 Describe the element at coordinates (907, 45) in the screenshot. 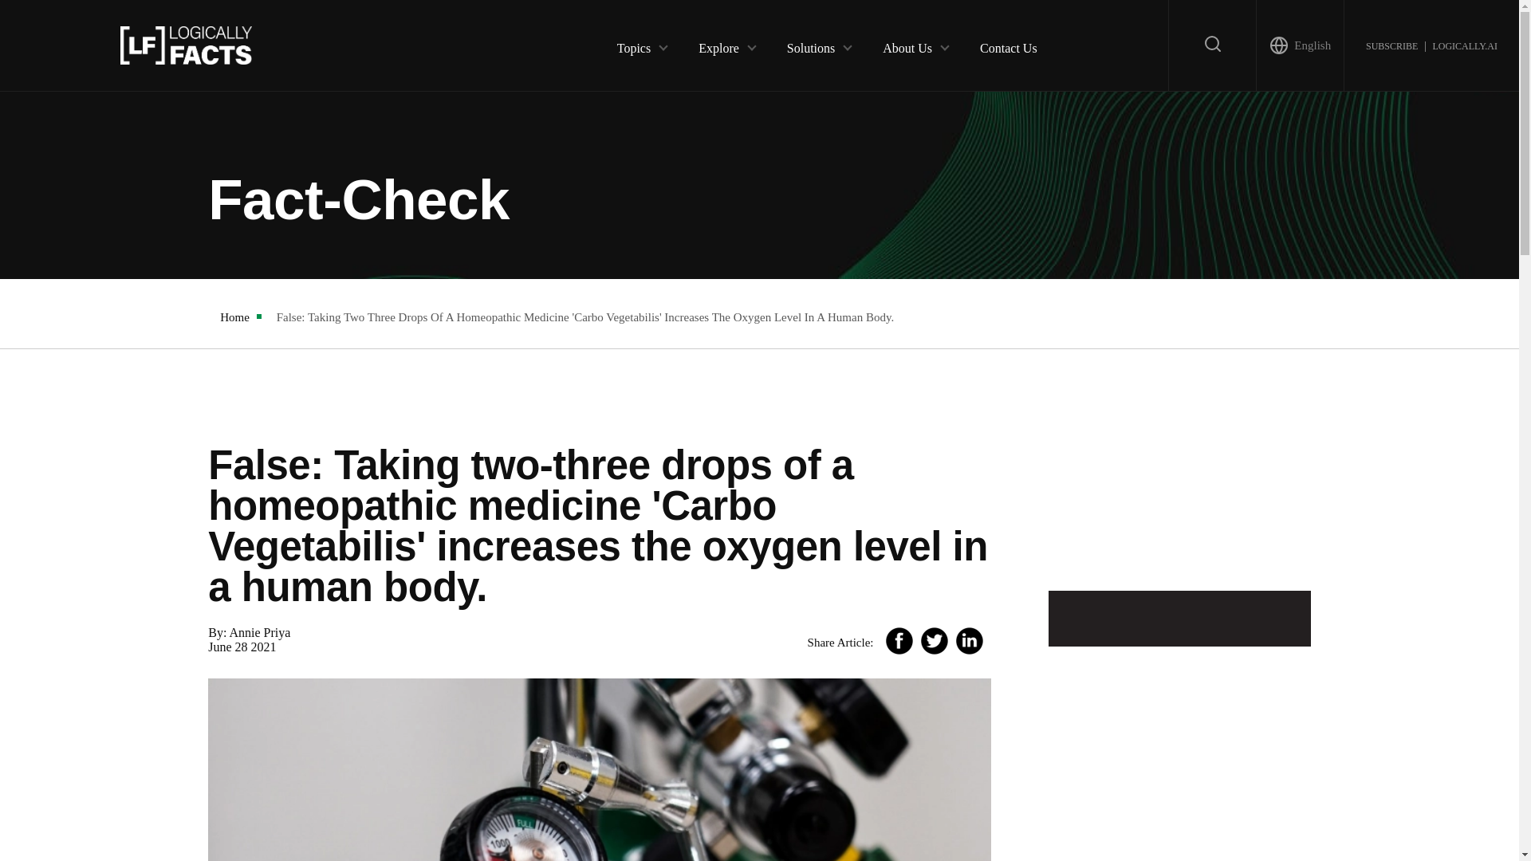

I see `About Us` at that location.